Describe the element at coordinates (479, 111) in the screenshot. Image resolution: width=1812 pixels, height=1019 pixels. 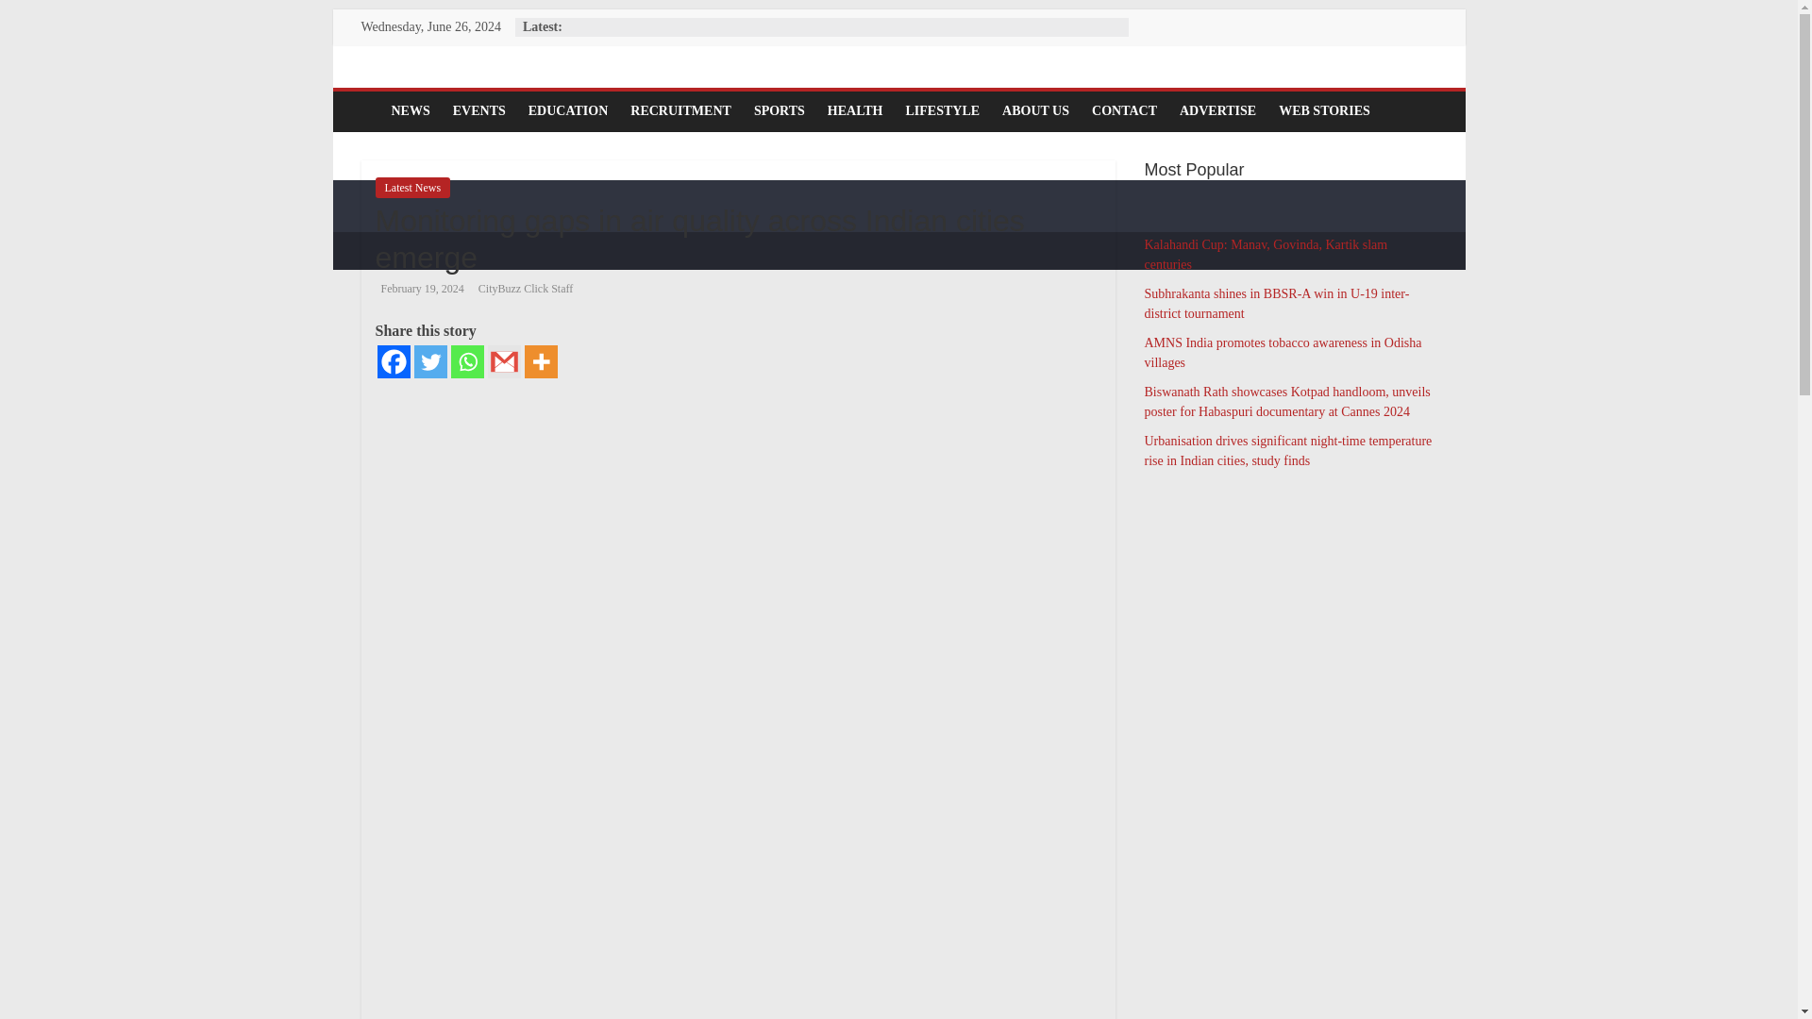
I see `EVENTS` at that location.